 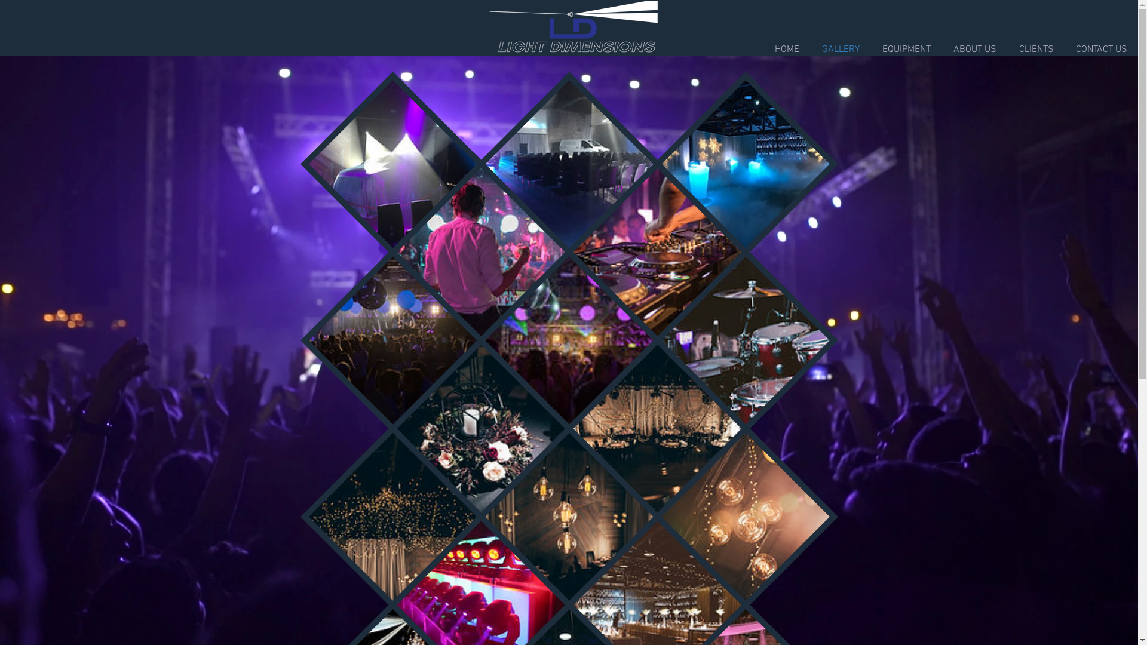 What do you see at coordinates (907, 50) in the screenshot?
I see `EQUIPMENT` at bounding box center [907, 50].